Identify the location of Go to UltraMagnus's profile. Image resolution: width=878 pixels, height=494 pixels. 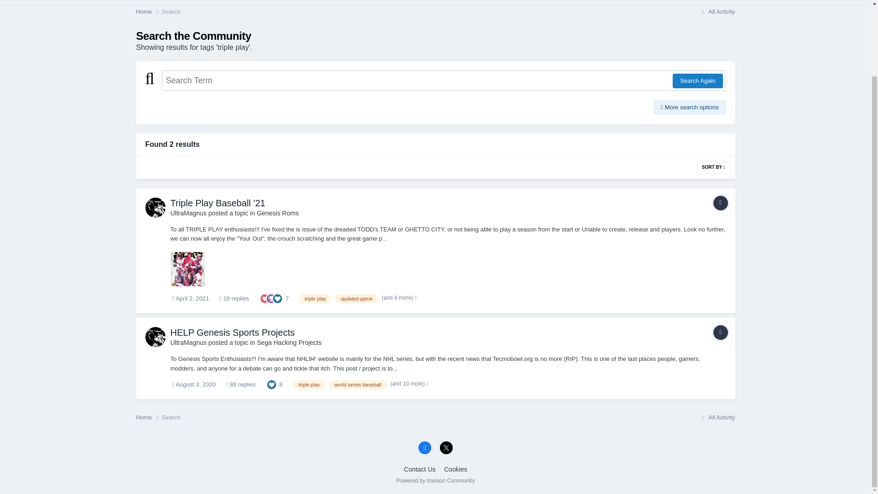
(188, 213).